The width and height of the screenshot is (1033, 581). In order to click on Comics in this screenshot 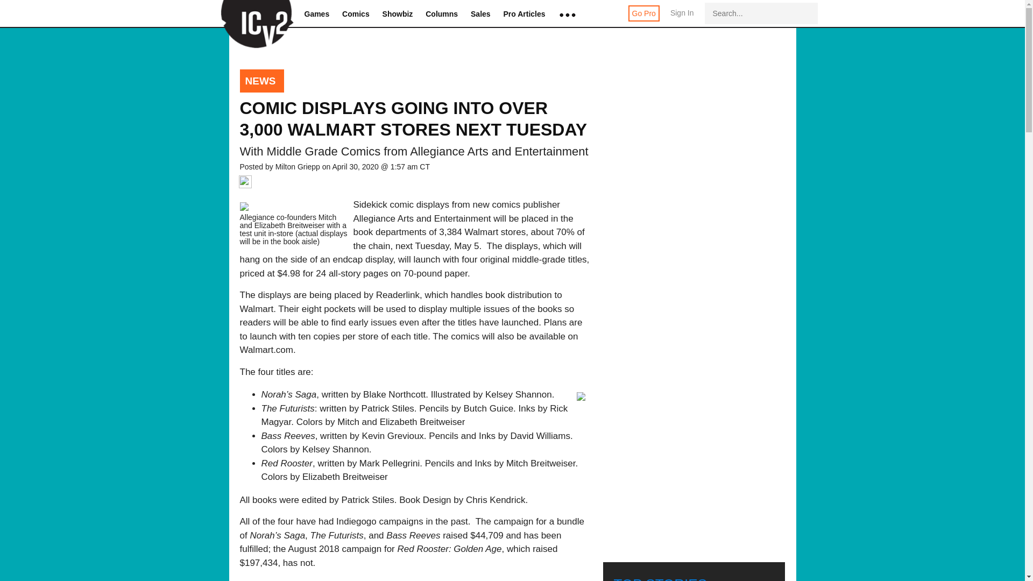, I will do `click(356, 15)`.